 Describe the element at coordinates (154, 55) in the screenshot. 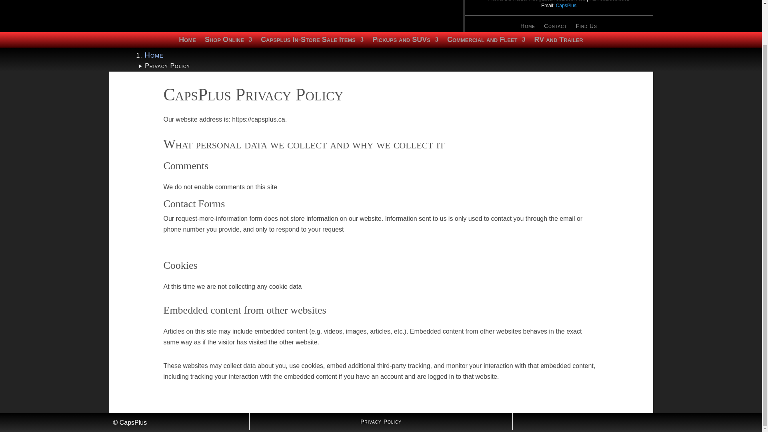

I see `Home` at that location.